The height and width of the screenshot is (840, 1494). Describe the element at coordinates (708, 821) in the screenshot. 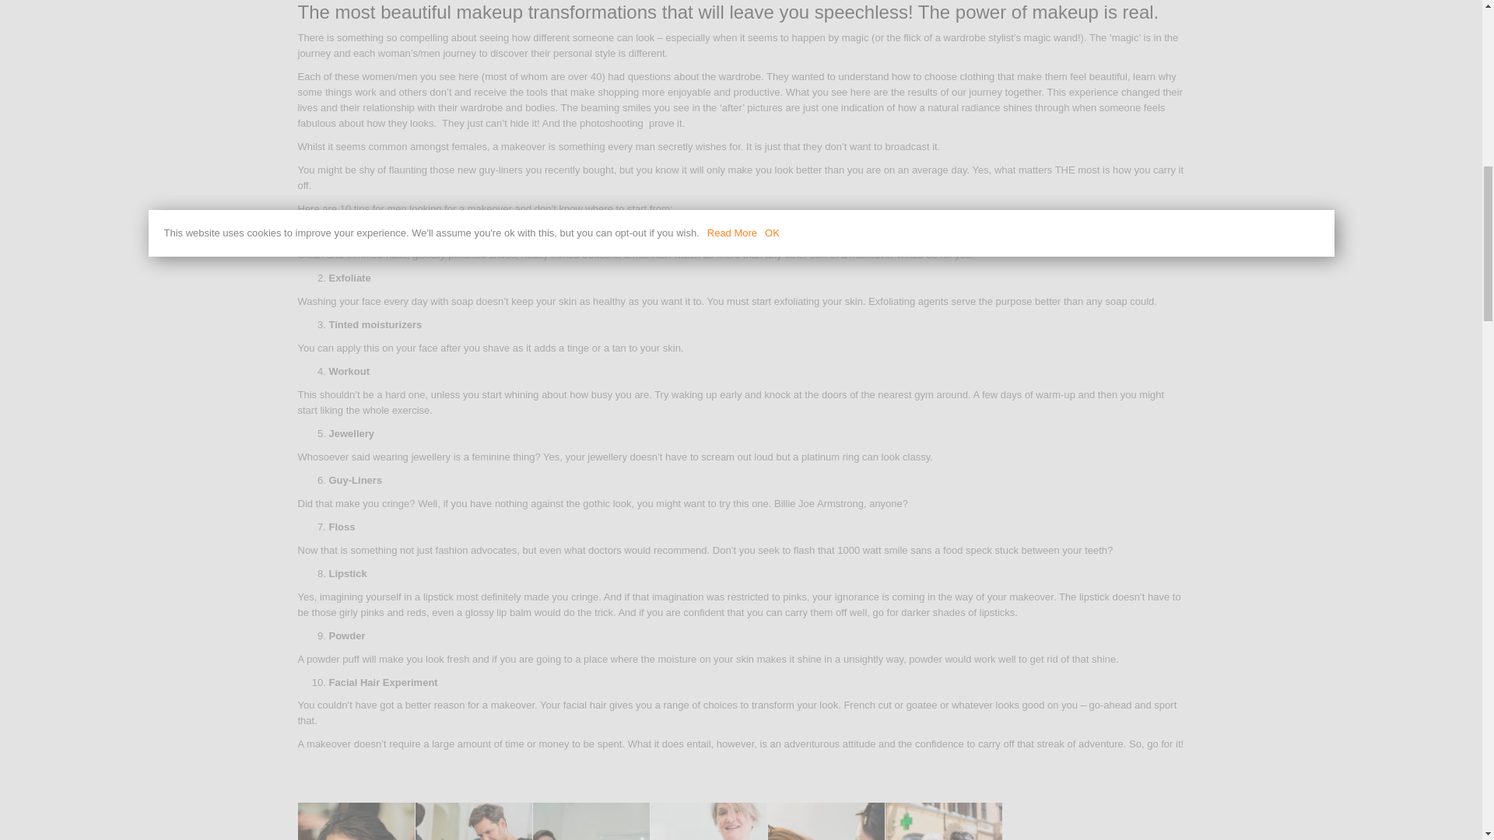

I see `IMG17` at that location.